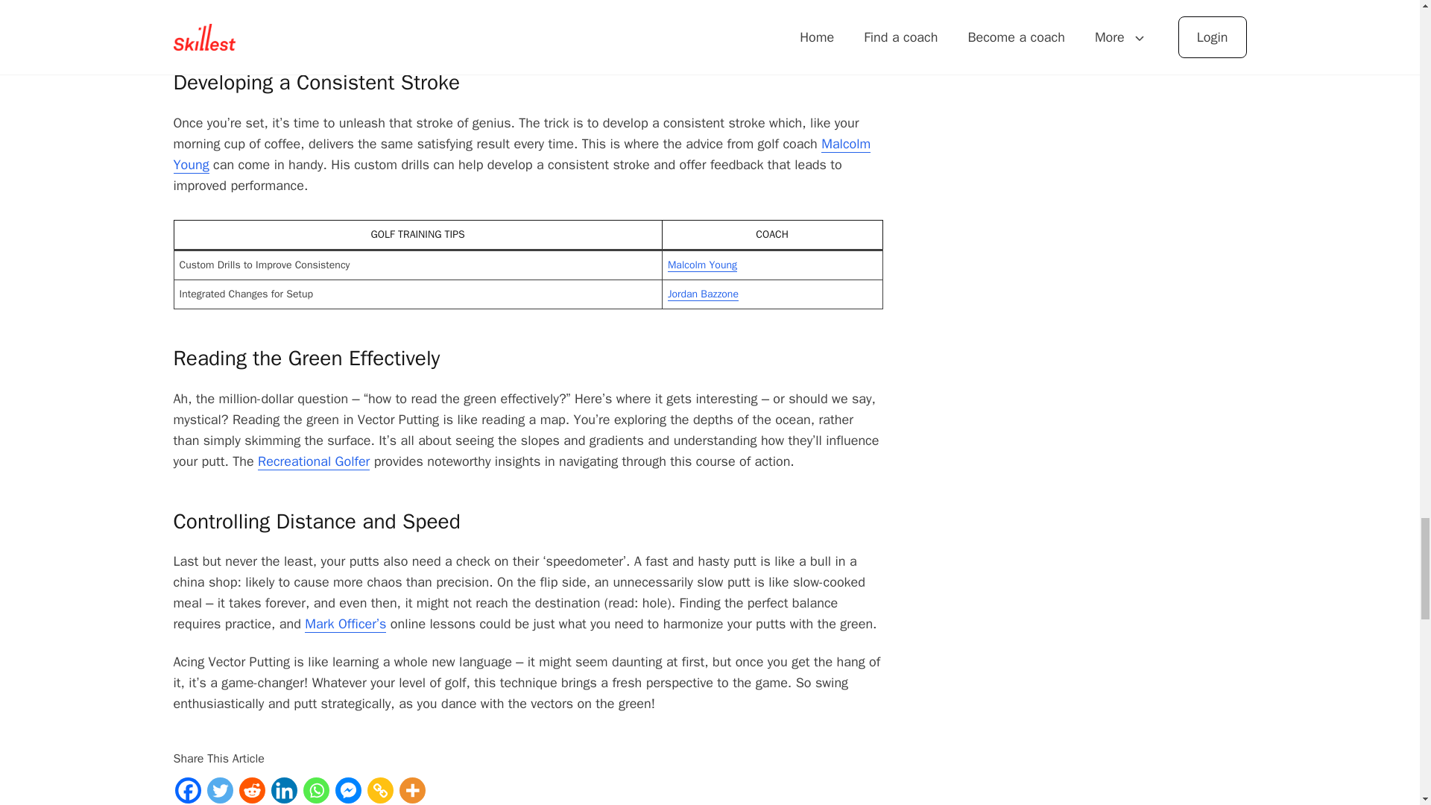 The width and height of the screenshot is (1431, 805). What do you see at coordinates (187, 790) in the screenshot?
I see `Facebook` at bounding box center [187, 790].